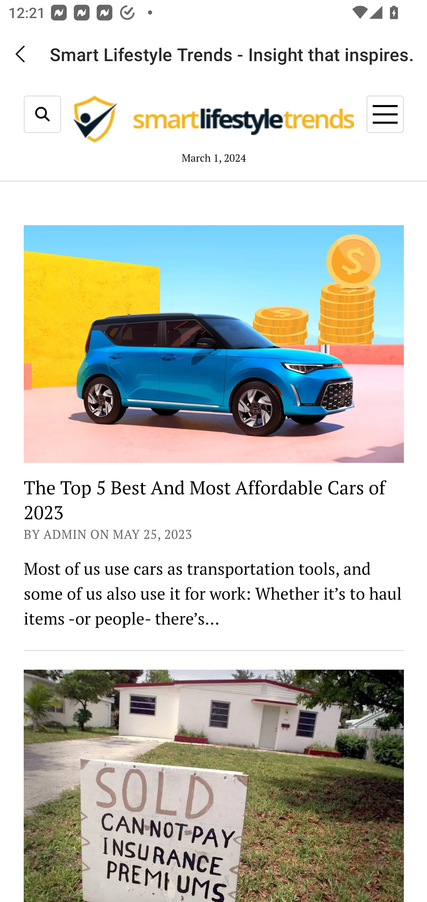  Describe the element at coordinates (213, 344) in the screenshot. I see `The Top 5 Best And Most Affordable Cars of 2023` at that location.